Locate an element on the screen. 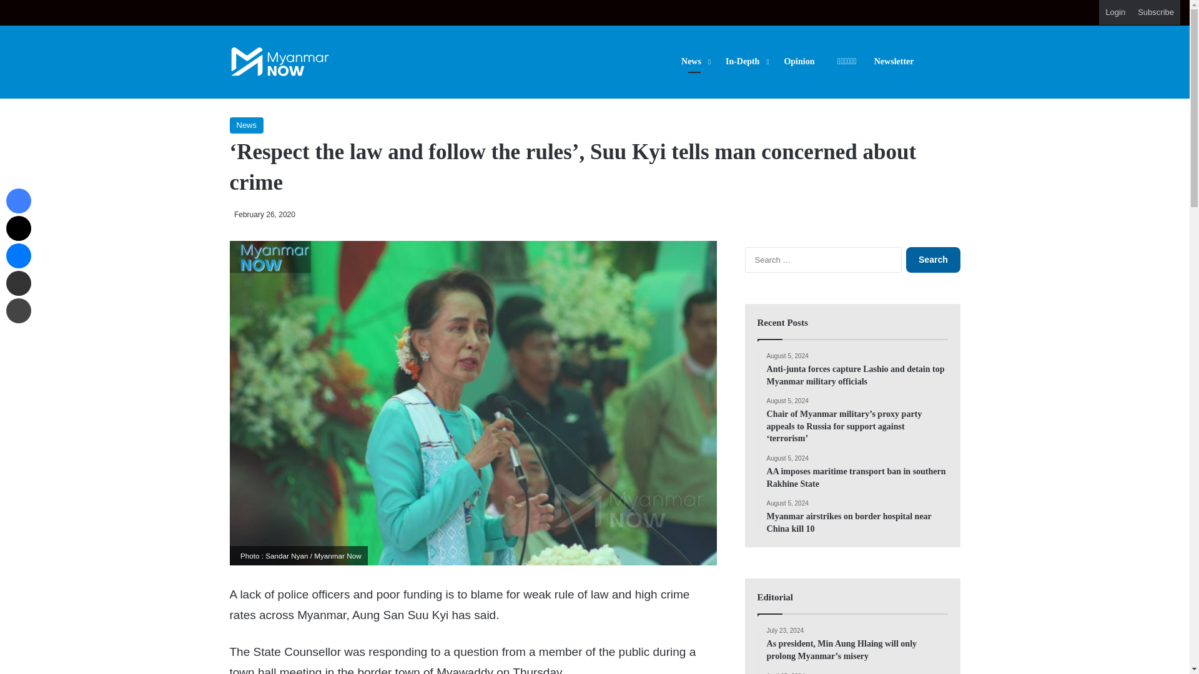 This screenshot has height=674, width=1199. Print is located at coordinates (18, 311).